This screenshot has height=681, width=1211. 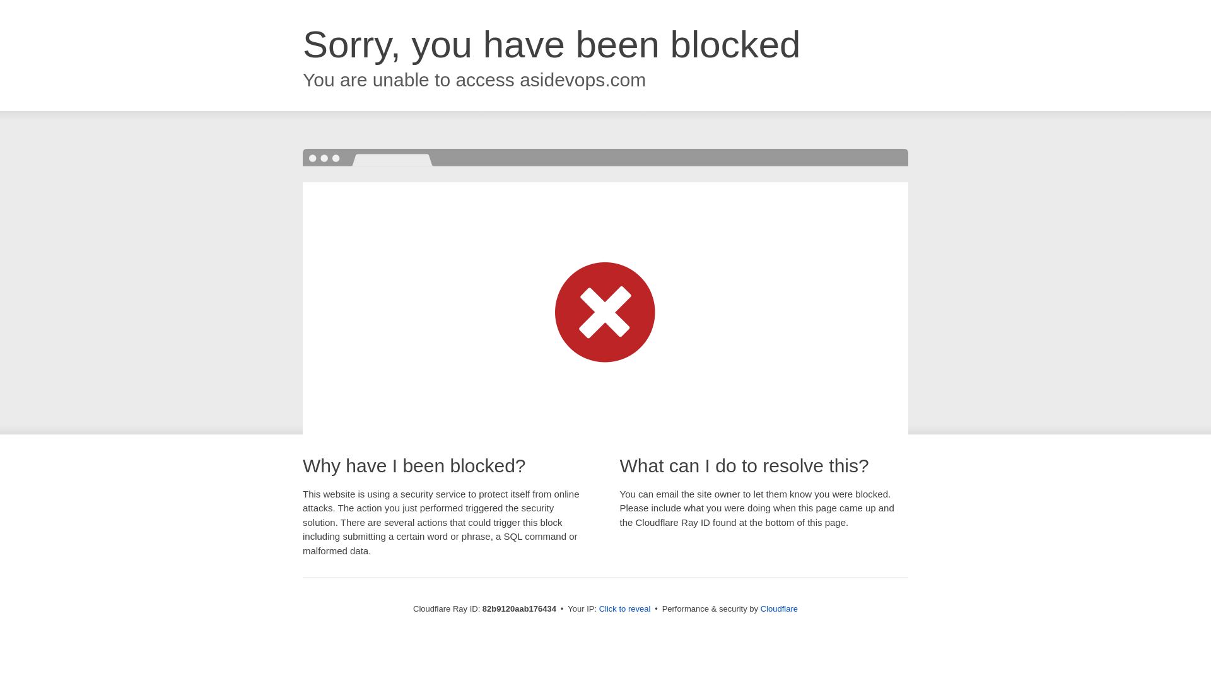 I want to click on Click to reveal, so click(x=625, y=609).